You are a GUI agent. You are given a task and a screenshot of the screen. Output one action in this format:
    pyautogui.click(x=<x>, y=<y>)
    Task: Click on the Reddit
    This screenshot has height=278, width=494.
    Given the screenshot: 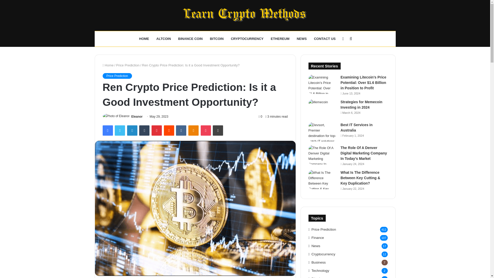 What is the action you would take?
    pyautogui.click(x=169, y=131)
    